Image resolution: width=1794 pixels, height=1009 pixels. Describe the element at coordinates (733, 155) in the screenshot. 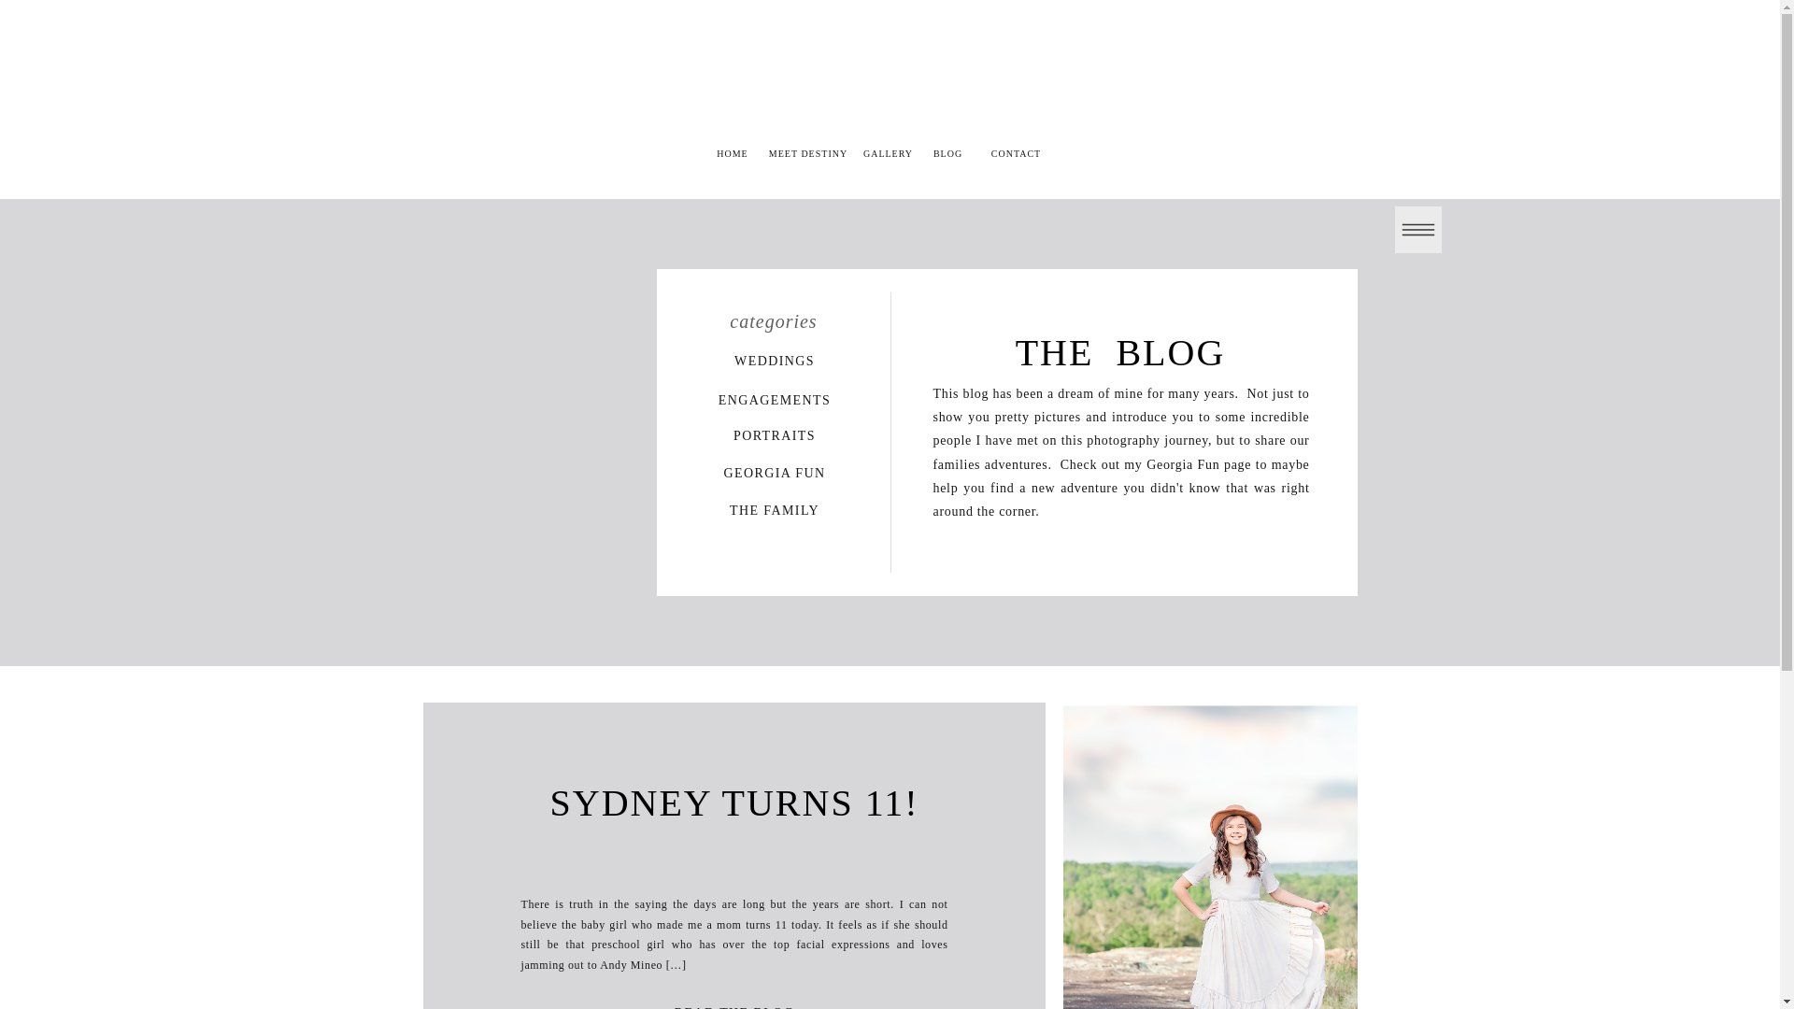

I see `HOME` at that location.